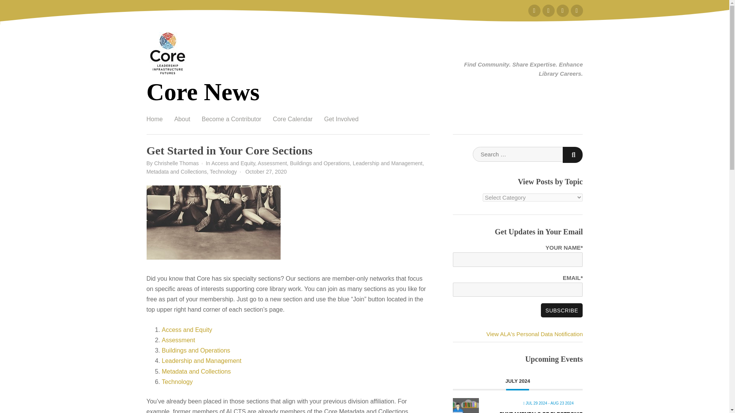  Describe the element at coordinates (534, 334) in the screenshot. I see `View ALA's Personal Data Notification` at that location.